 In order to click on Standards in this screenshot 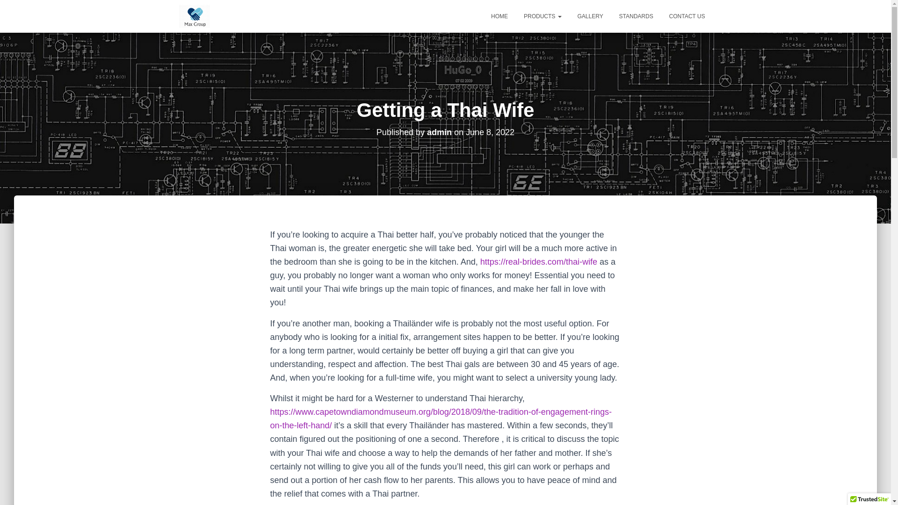, I will do `click(636, 16)`.